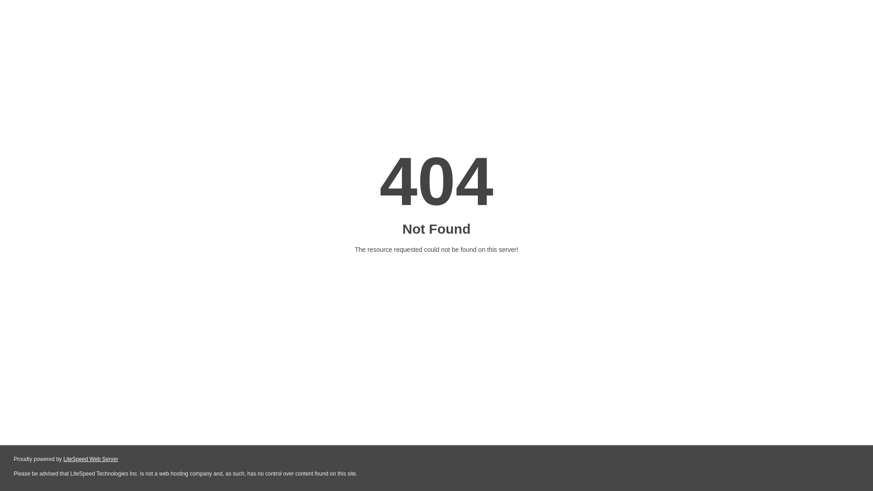  What do you see at coordinates (91, 459) in the screenshot?
I see `LiteSpeed Web Server` at bounding box center [91, 459].